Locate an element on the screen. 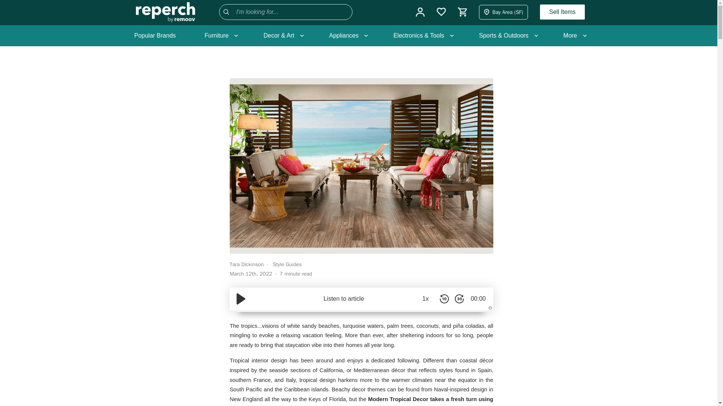 Image resolution: width=723 pixels, height=406 pixels. Sell Items is located at coordinates (562, 12).